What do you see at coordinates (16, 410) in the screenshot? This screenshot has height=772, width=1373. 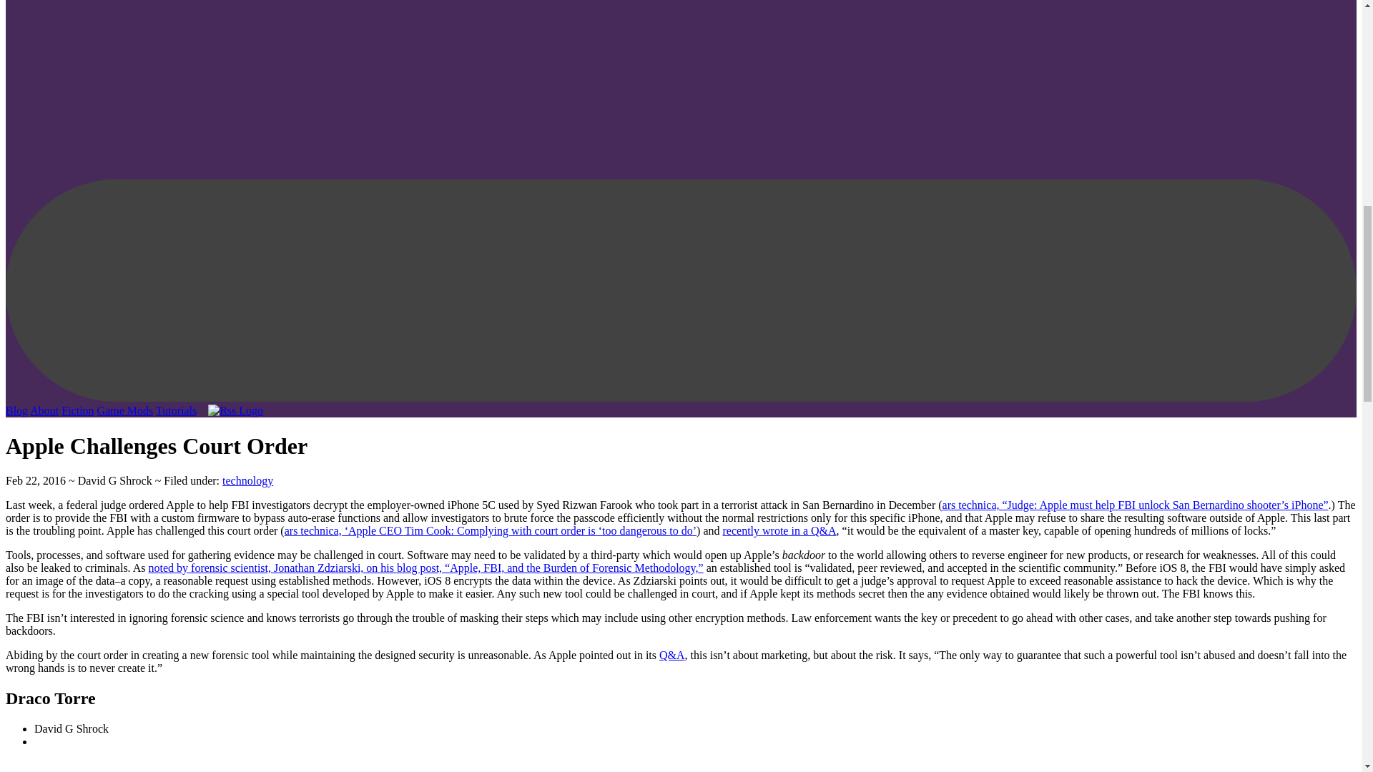 I see `Blog` at bounding box center [16, 410].